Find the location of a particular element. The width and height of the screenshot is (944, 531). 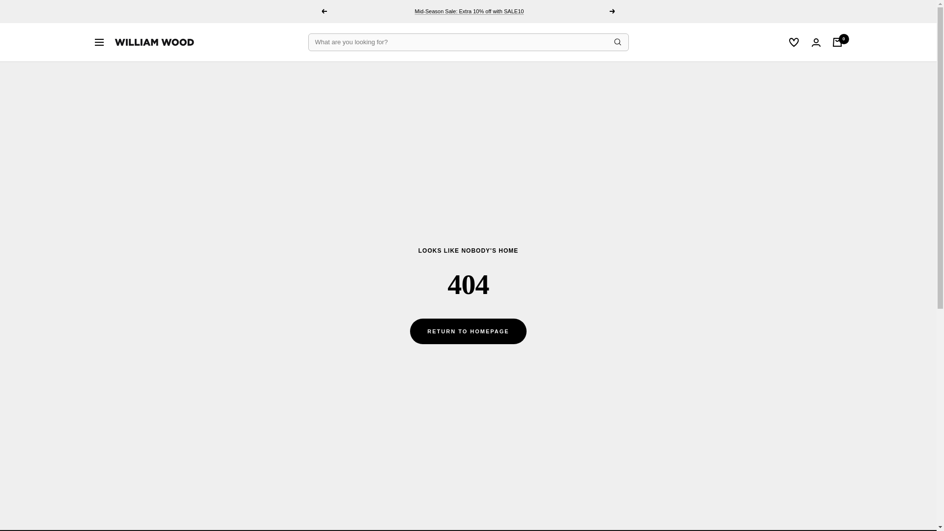

0 is located at coordinates (837, 42).